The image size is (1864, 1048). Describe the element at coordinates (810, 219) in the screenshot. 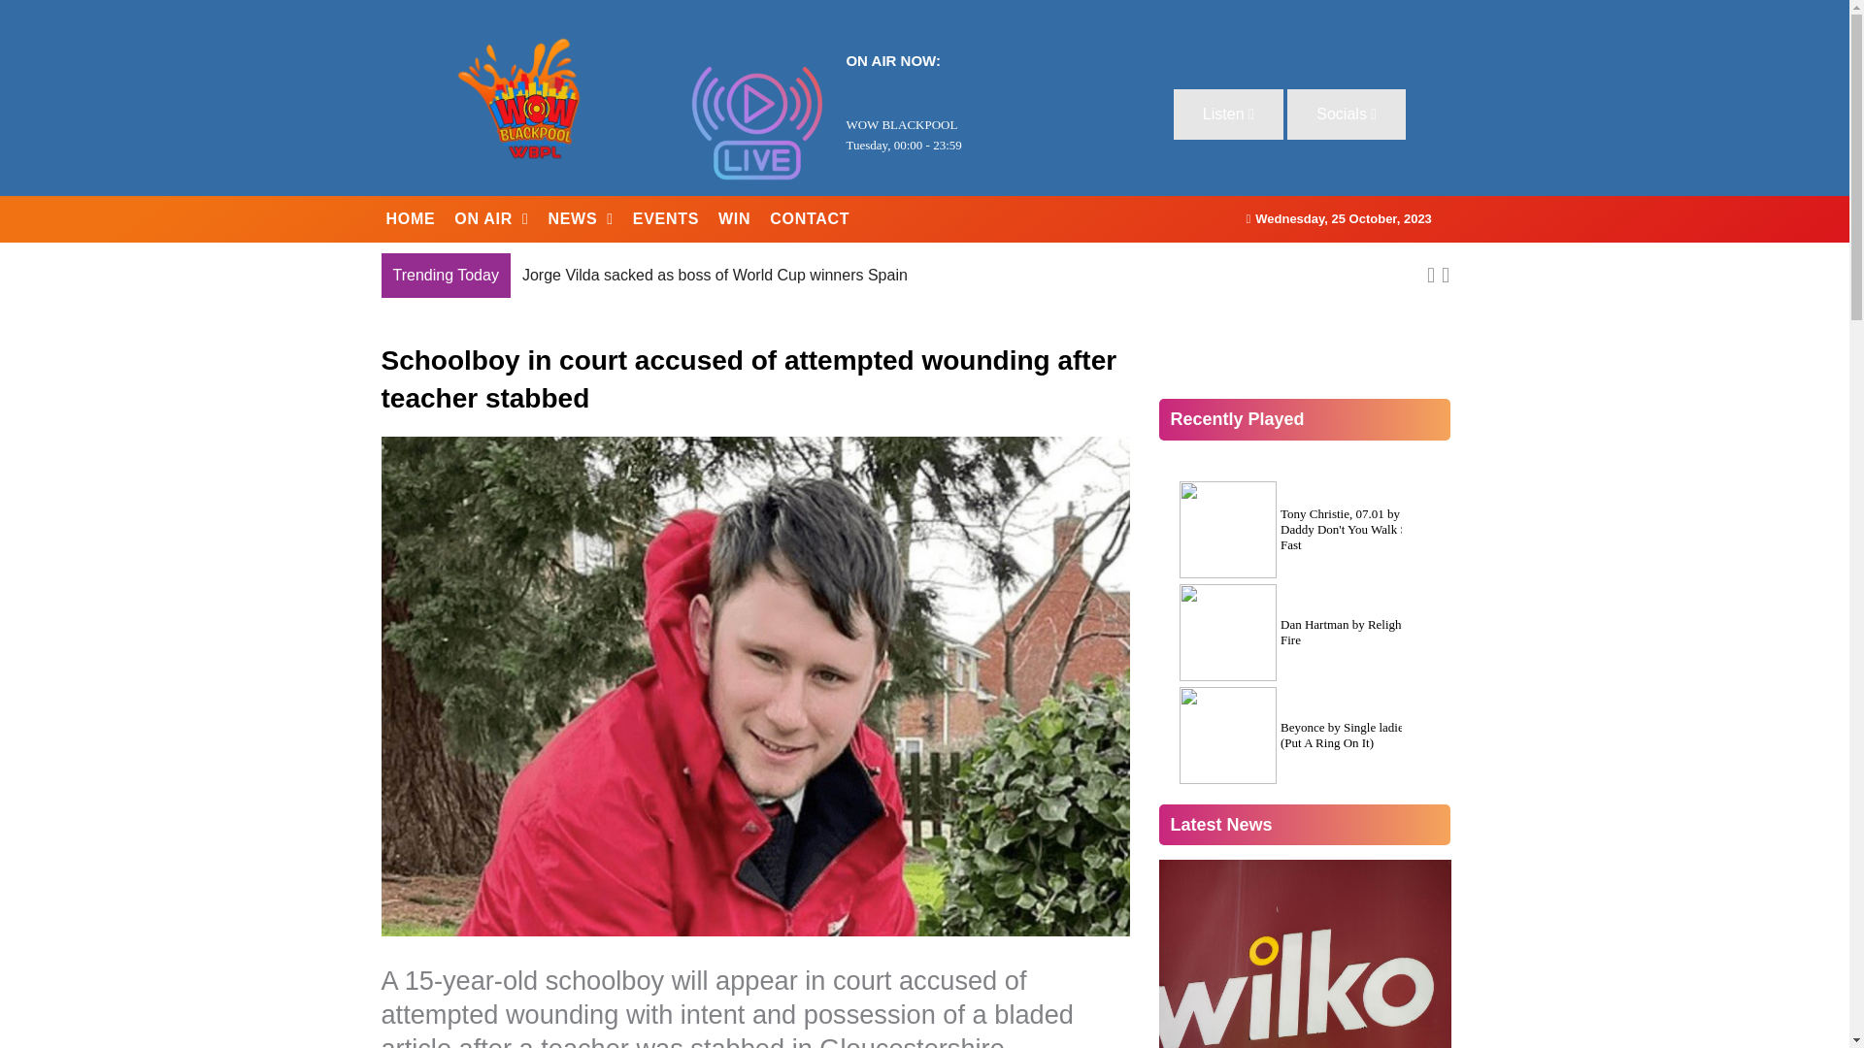

I see `CONTACT` at that location.